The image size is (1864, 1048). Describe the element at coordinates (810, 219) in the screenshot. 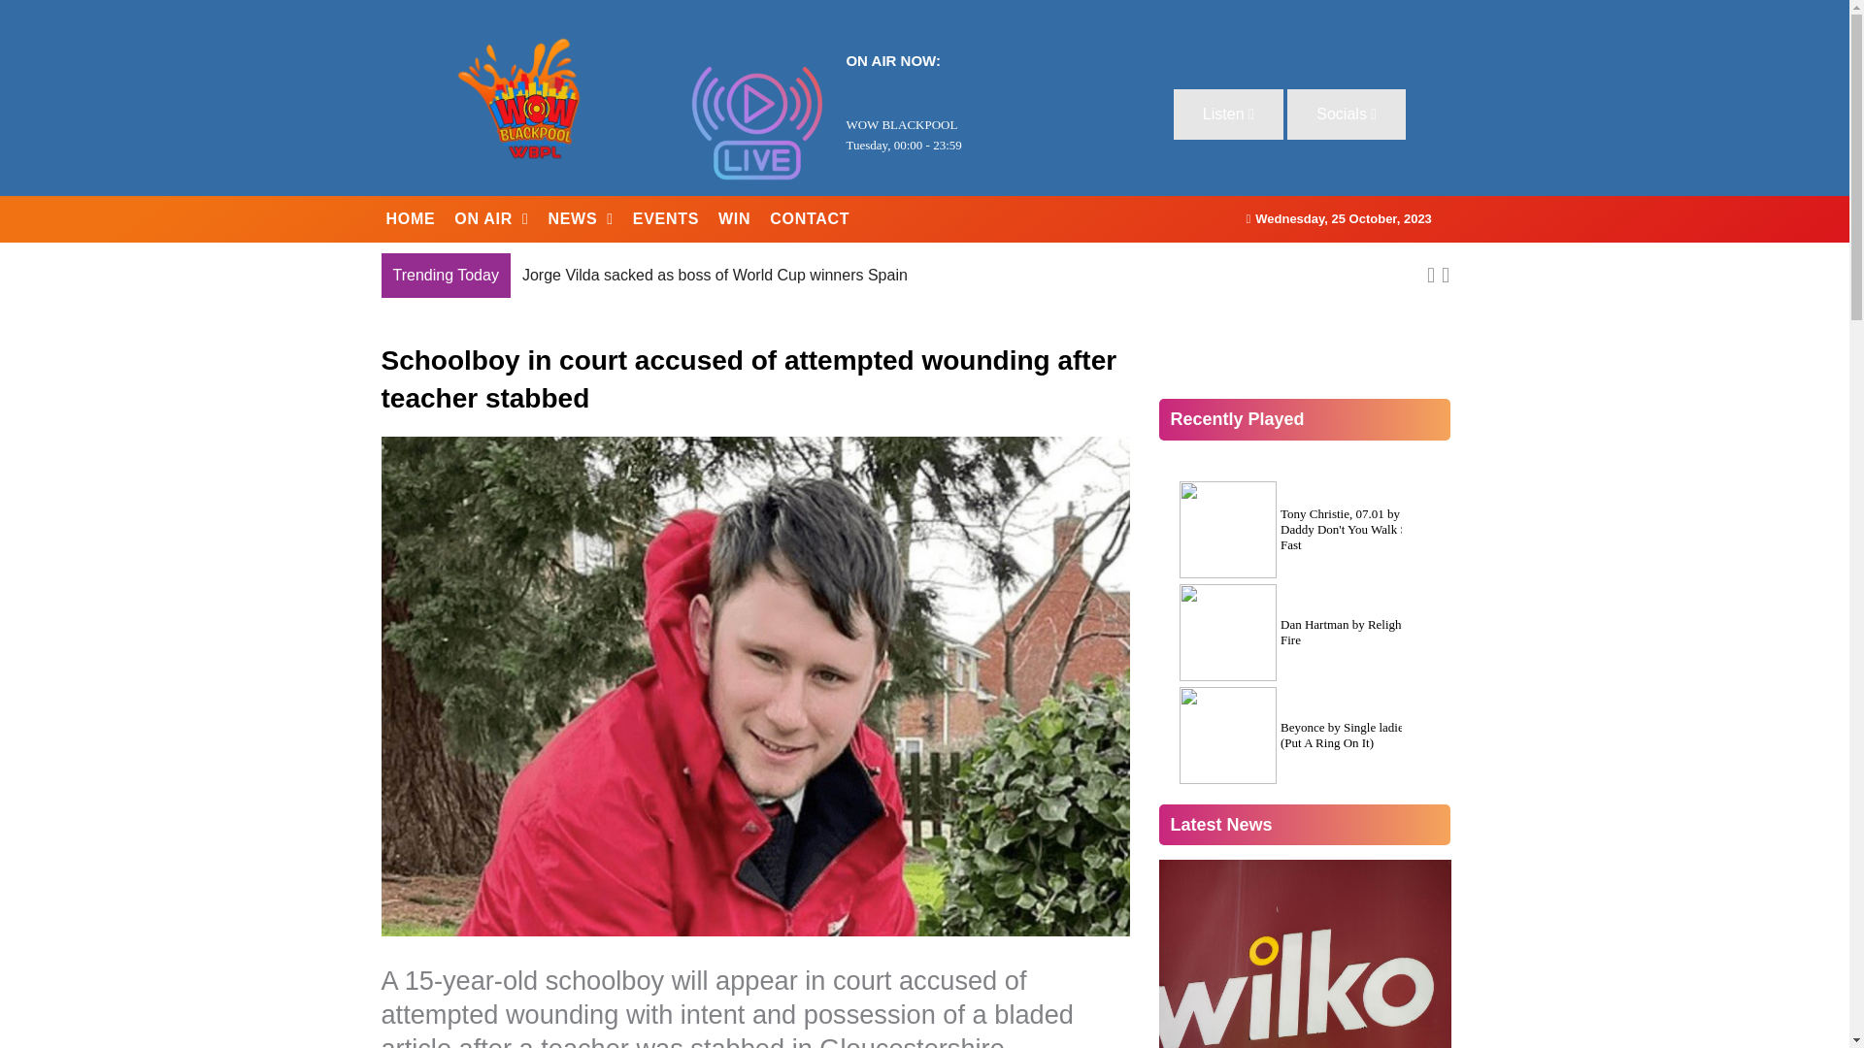

I see `CONTACT` at that location.